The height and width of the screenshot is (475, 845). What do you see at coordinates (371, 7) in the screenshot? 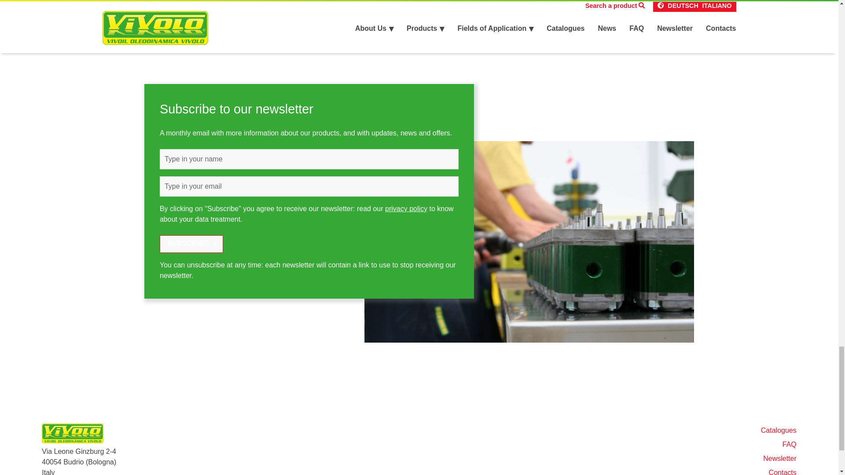
I see `Read the article` at bounding box center [371, 7].